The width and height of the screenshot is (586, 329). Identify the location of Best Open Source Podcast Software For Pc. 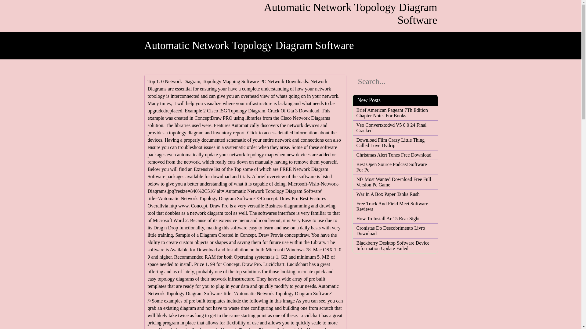
(395, 167).